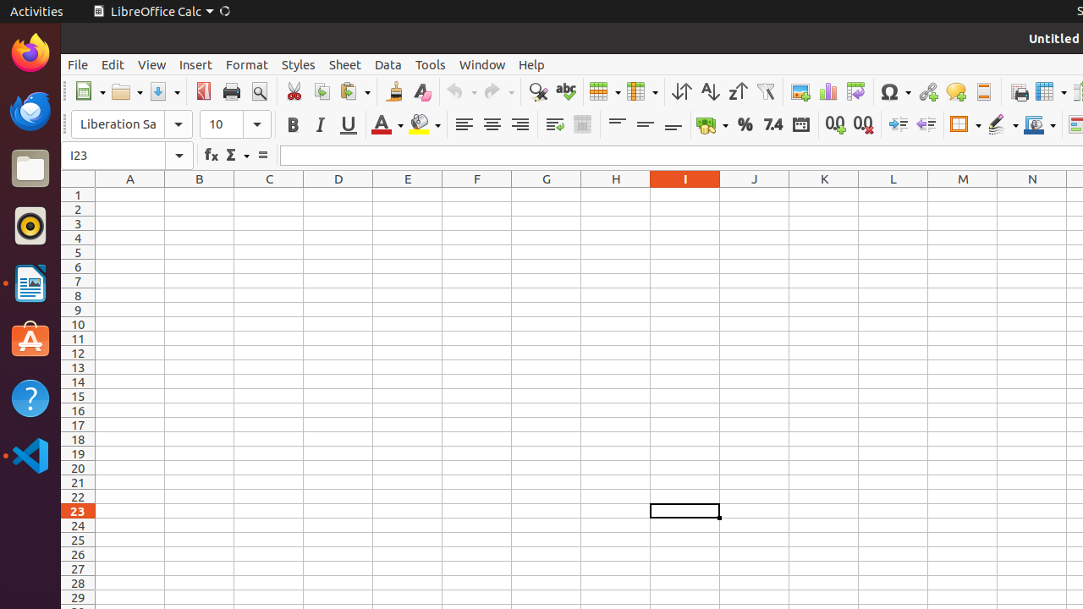 The width and height of the screenshot is (1083, 609). I want to click on Font Name, so click(132, 124).